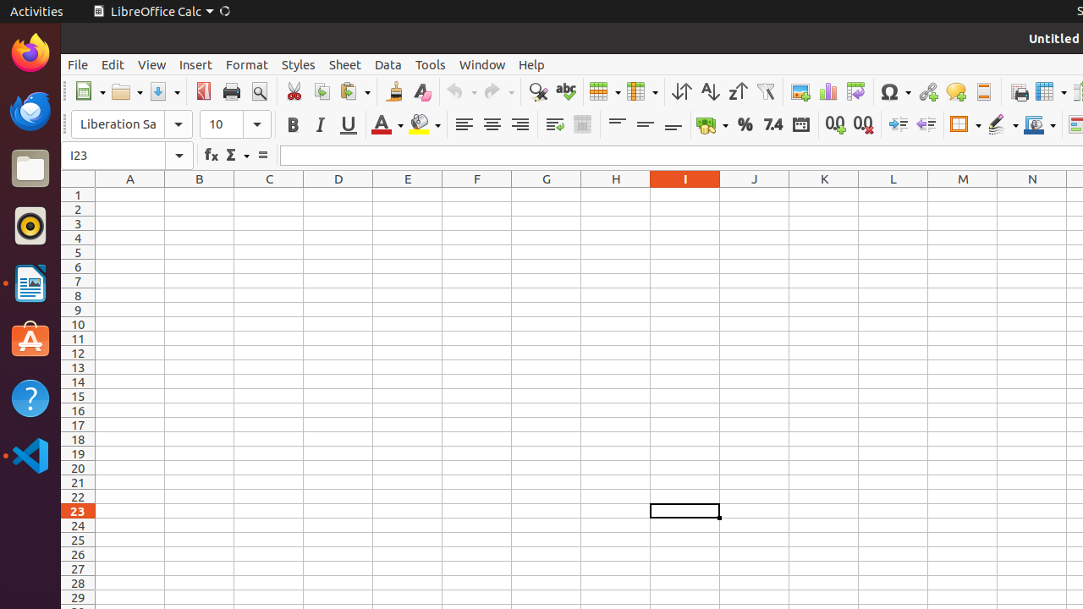 The width and height of the screenshot is (1083, 609). I want to click on Font Name, so click(132, 124).